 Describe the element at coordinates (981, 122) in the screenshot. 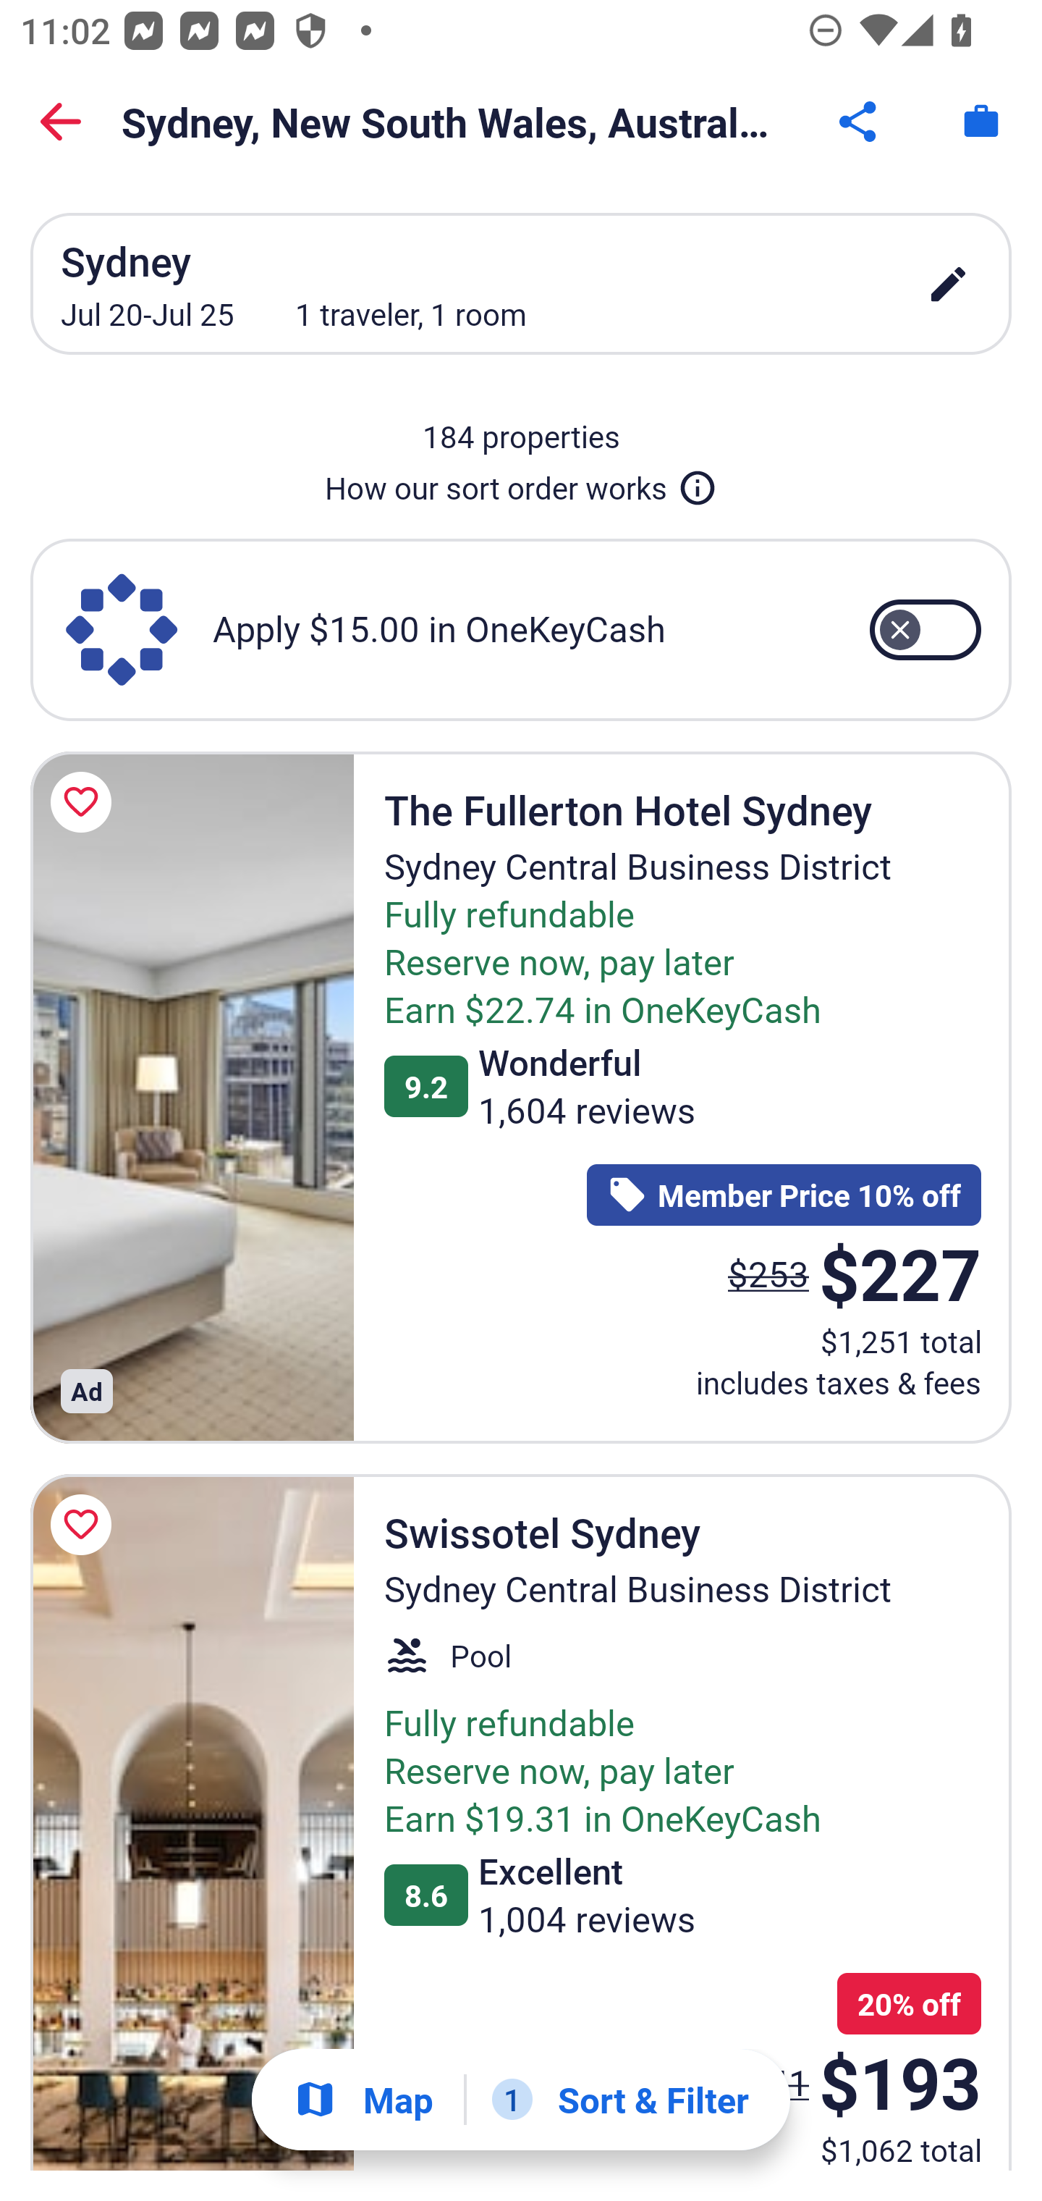

I see `Trips. Button` at that location.